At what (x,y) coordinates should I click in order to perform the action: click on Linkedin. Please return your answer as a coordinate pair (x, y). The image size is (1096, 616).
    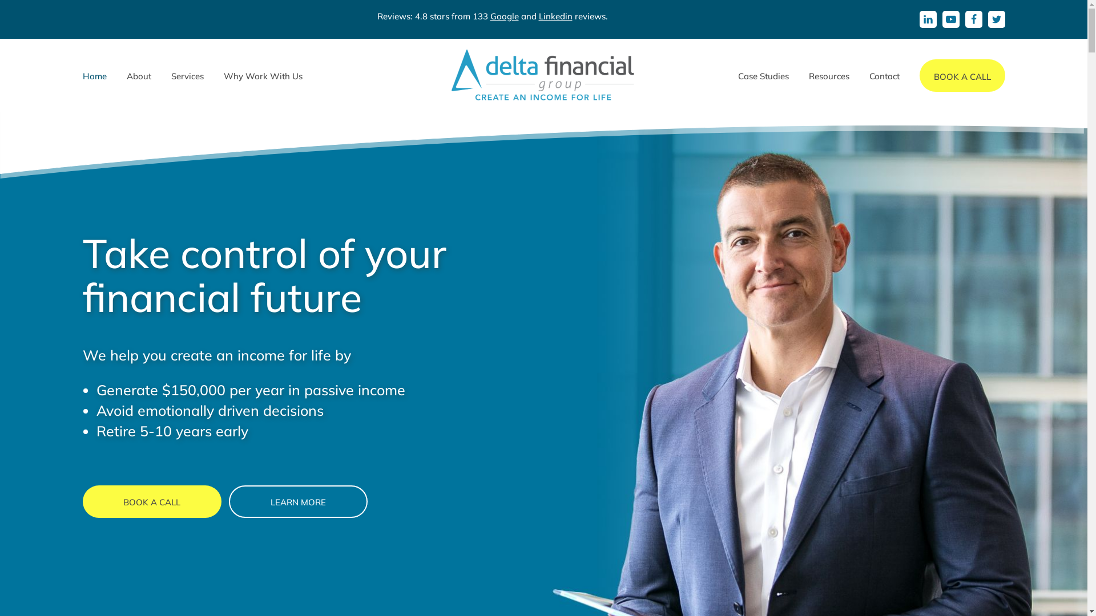
    Looking at the image, I should click on (555, 16).